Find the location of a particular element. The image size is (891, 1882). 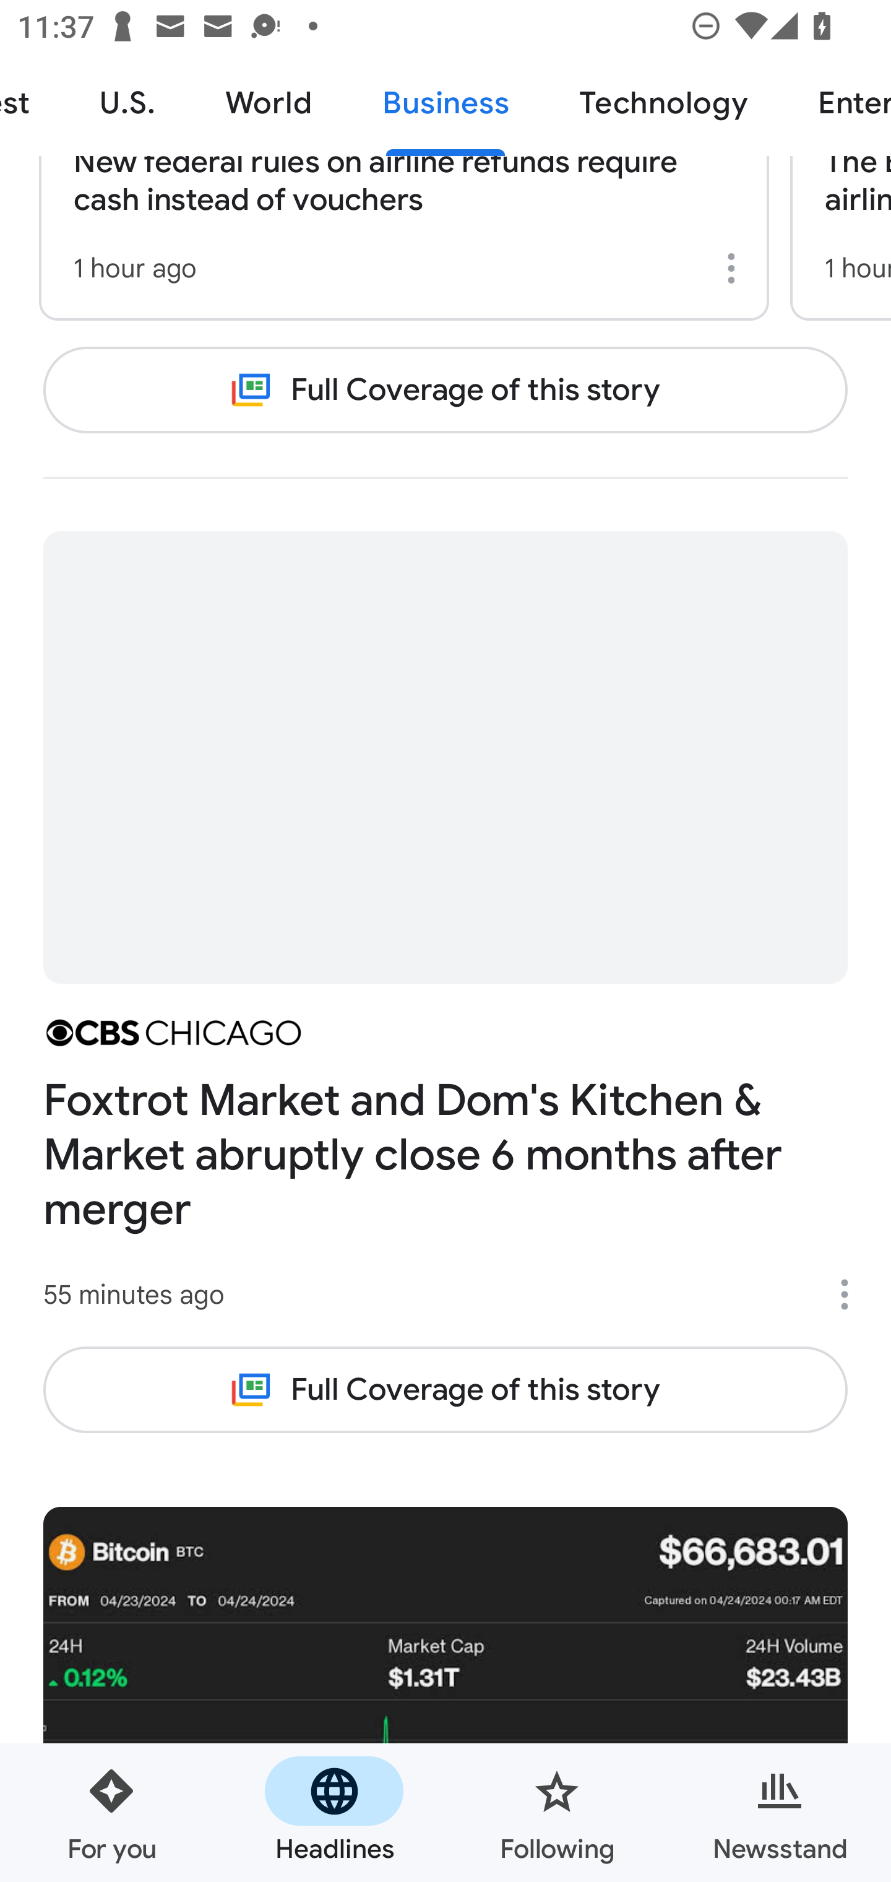

Full Coverage of this story is located at coordinates (445, 389).